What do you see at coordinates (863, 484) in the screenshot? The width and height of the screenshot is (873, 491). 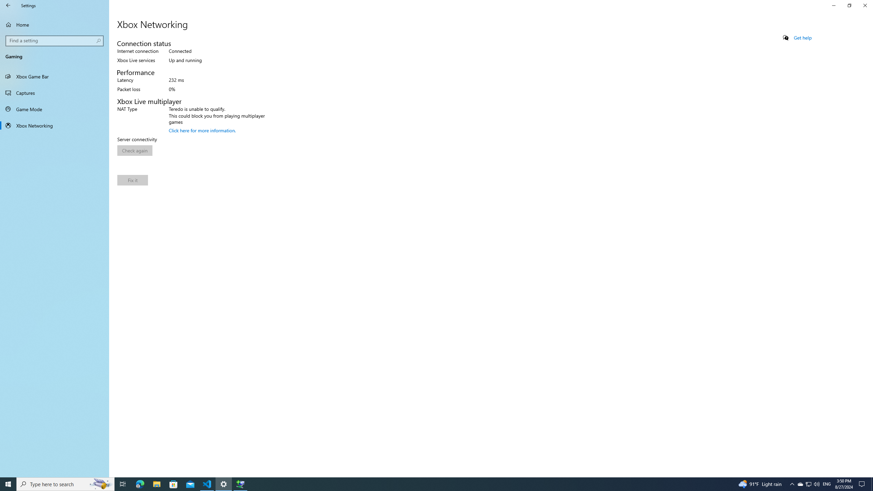 I see `Action Center, No new notifications` at bounding box center [863, 484].